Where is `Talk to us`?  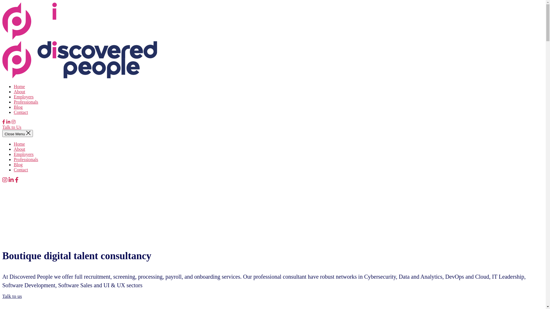 Talk to us is located at coordinates (12, 296).